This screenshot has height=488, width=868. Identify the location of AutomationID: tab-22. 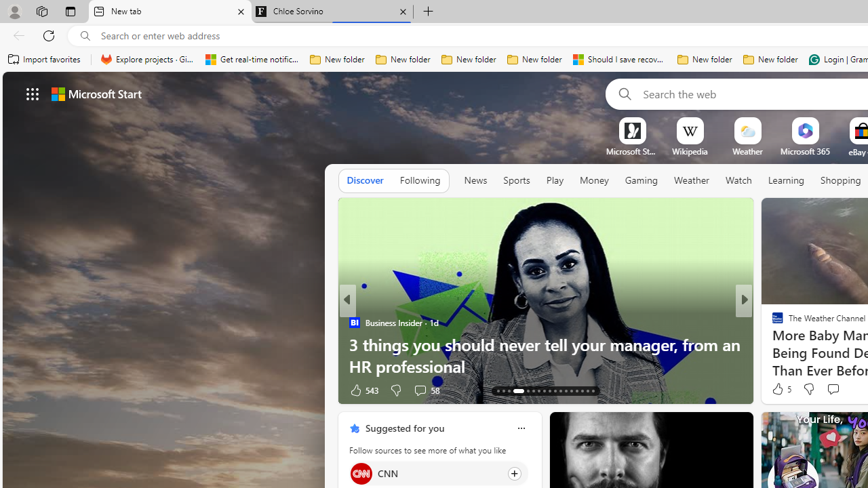
(555, 390).